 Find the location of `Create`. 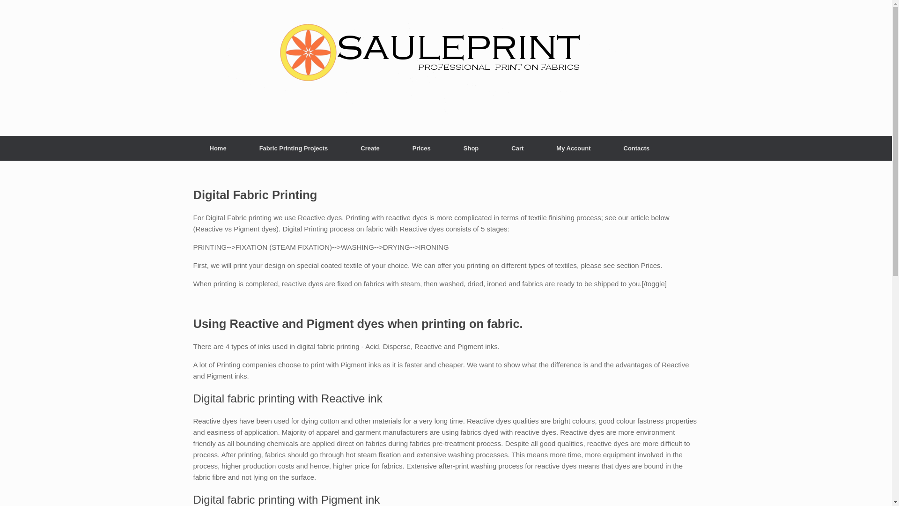

Create is located at coordinates (370, 148).